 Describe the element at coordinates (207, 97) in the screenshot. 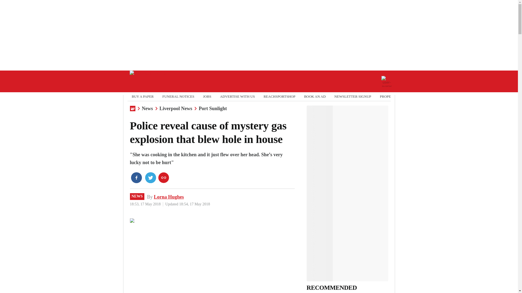

I see `JOBS` at that location.